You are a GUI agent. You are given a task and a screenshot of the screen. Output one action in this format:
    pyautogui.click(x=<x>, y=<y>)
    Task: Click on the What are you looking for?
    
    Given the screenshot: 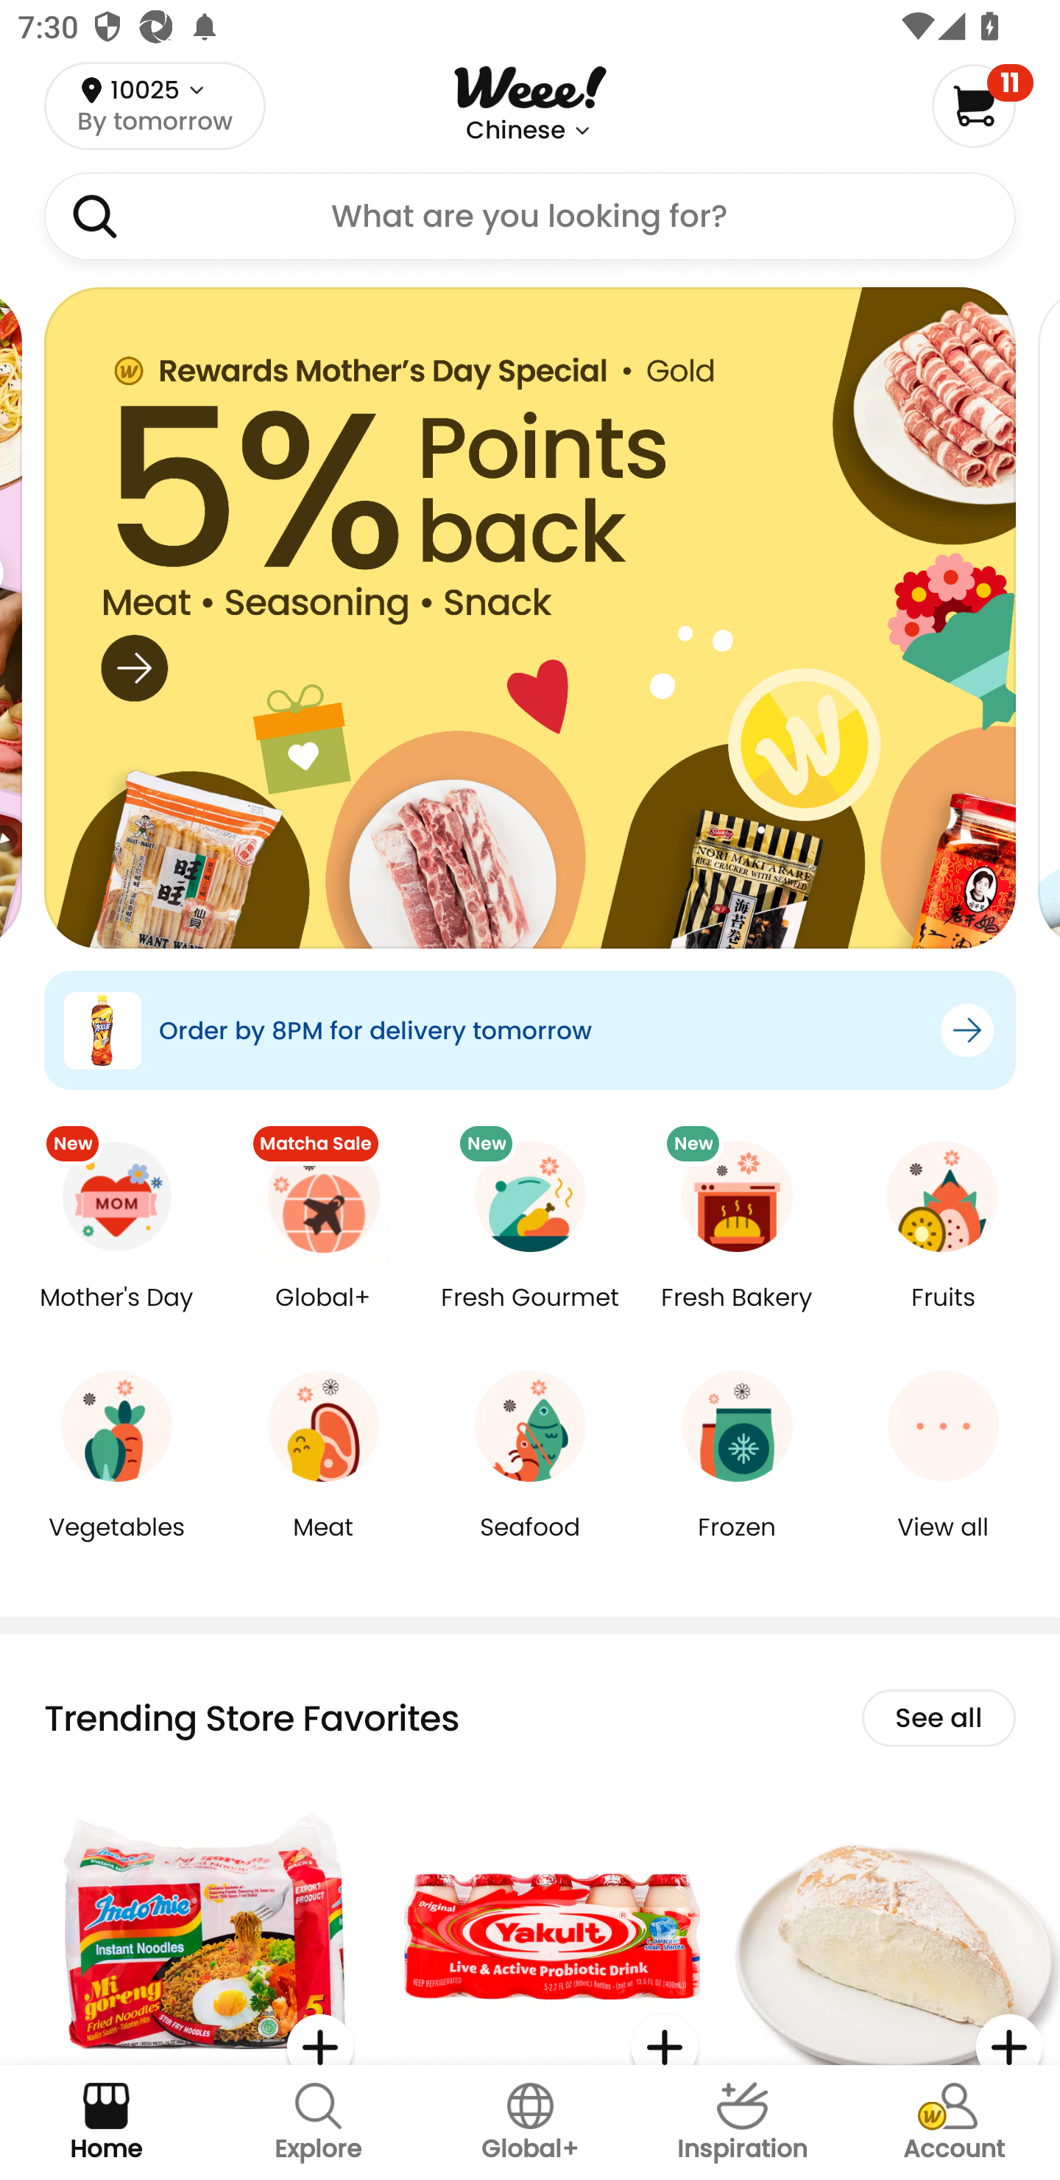 What is the action you would take?
    pyautogui.click(x=530, y=217)
    